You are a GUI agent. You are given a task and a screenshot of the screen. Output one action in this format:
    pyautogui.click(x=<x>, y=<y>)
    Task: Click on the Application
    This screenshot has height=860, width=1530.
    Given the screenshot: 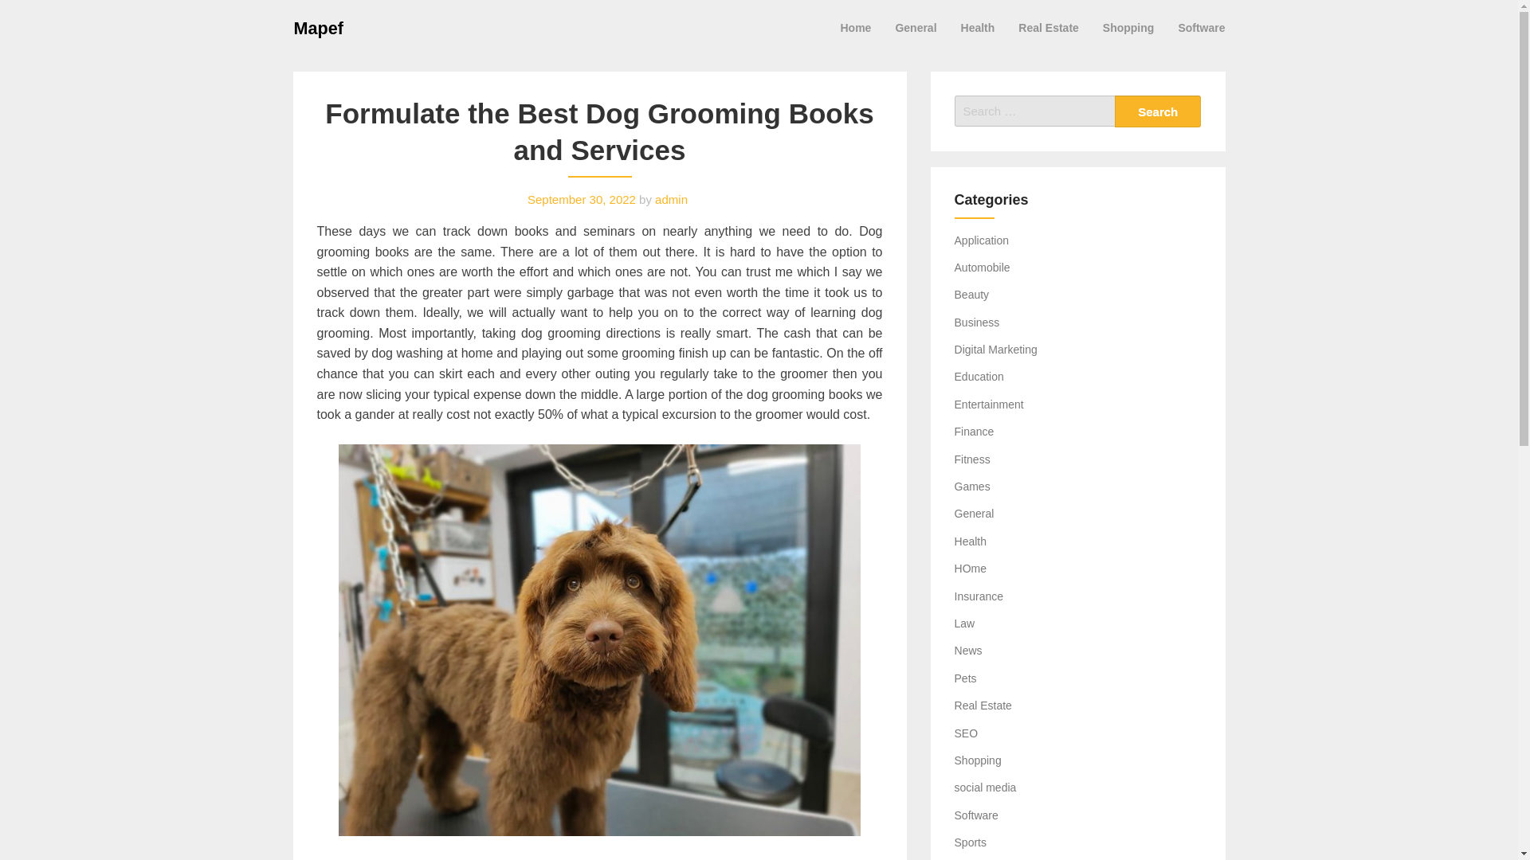 What is the action you would take?
    pyautogui.click(x=982, y=240)
    